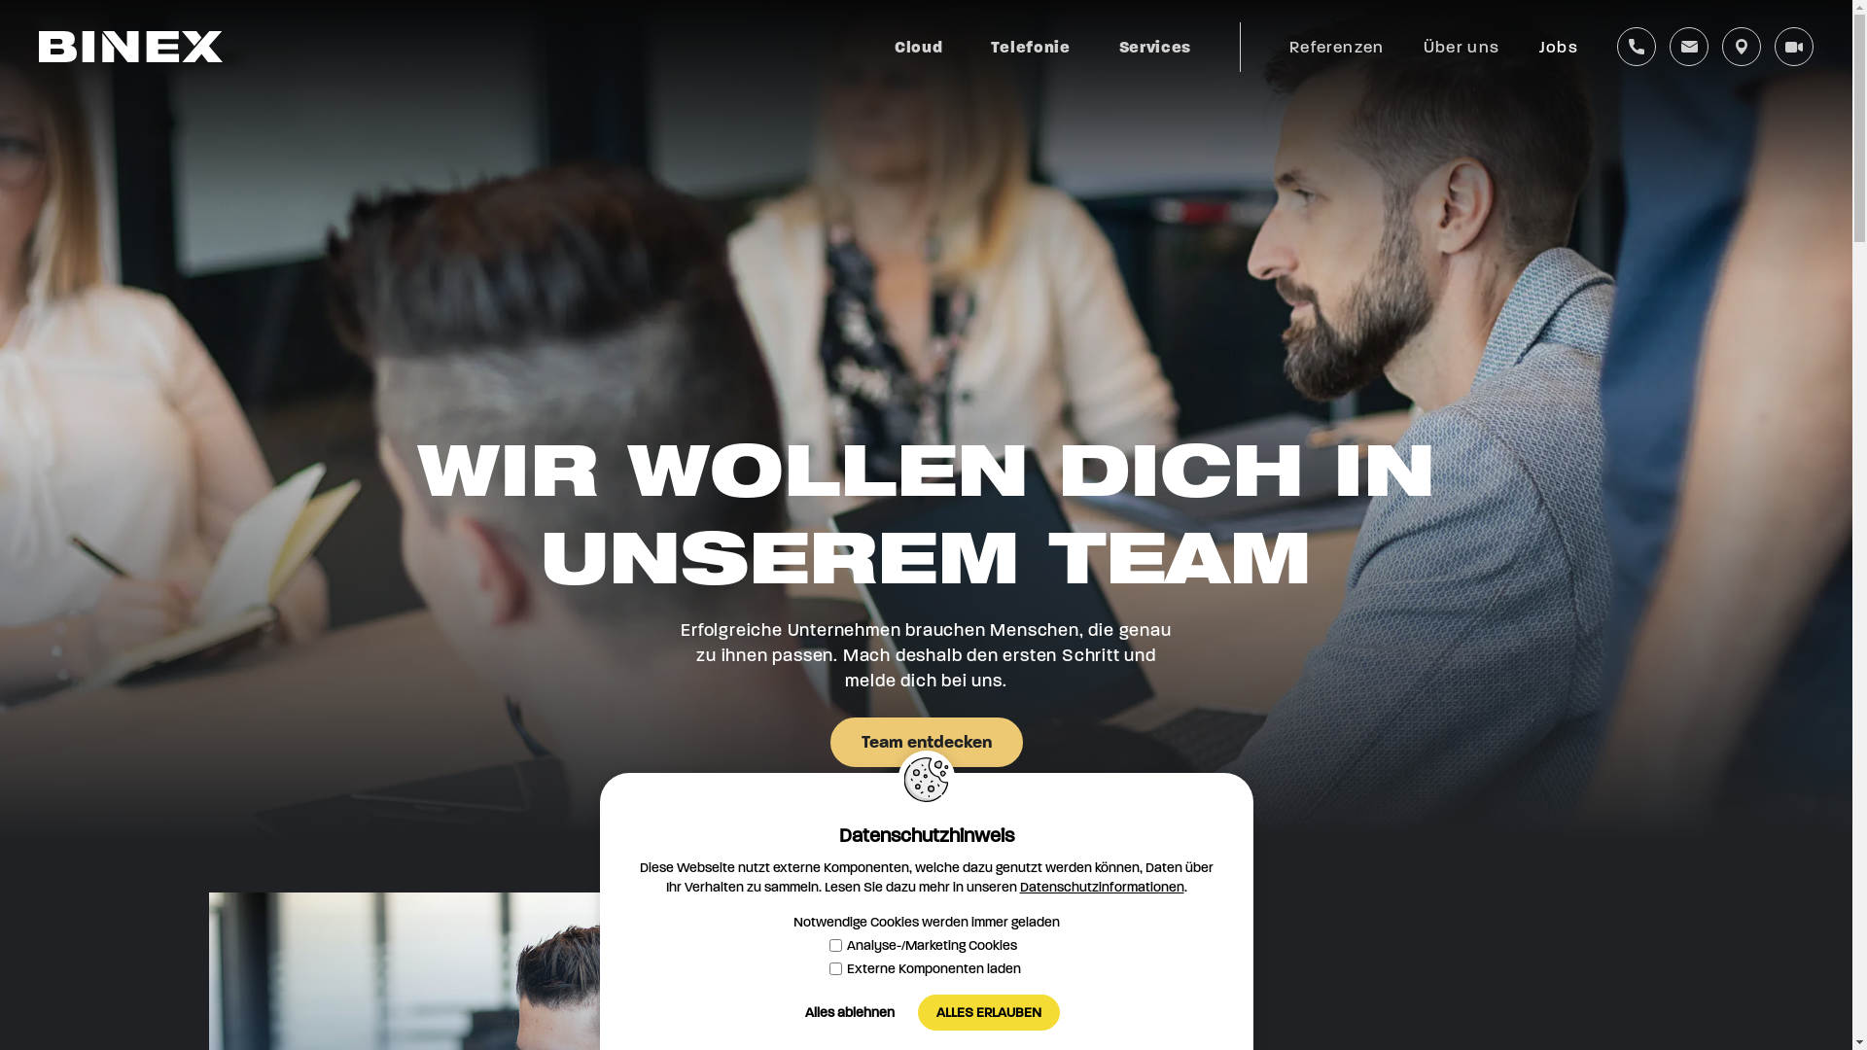 This screenshot has height=1050, width=1867. I want to click on Services, so click(1155, 47).